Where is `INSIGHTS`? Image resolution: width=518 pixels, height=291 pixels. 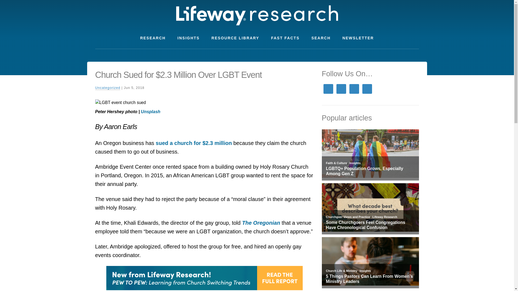
INSIGHTS is located at coordinates (188, 38).